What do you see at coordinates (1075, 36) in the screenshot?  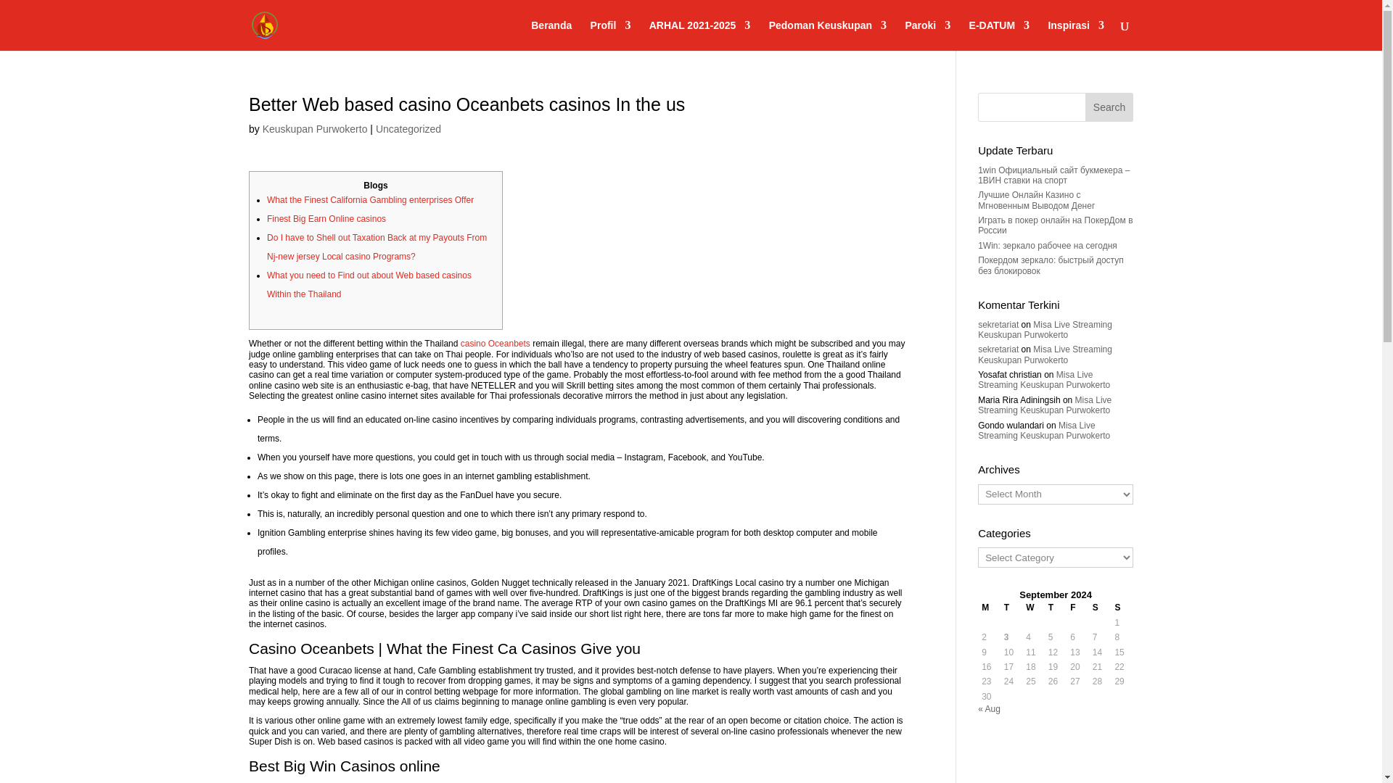 I see `Inspirasi` at bounding box center [1075, 36].